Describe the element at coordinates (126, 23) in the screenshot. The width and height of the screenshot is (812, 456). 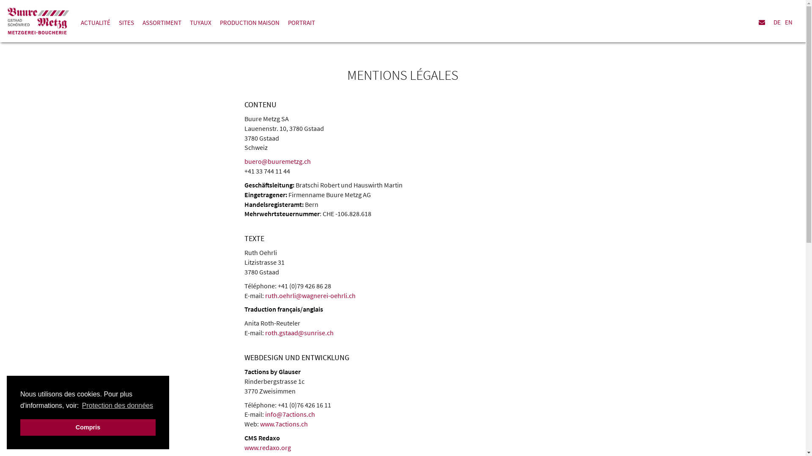
I see `SITES` at that location.